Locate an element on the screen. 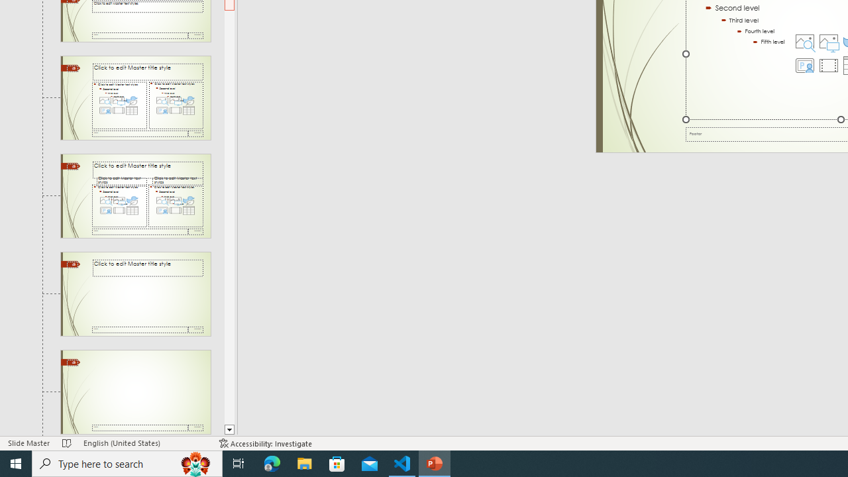 Image resolution: width=848 pixels, height=477 pixels. Pictures is located at coordinates (829, 41).